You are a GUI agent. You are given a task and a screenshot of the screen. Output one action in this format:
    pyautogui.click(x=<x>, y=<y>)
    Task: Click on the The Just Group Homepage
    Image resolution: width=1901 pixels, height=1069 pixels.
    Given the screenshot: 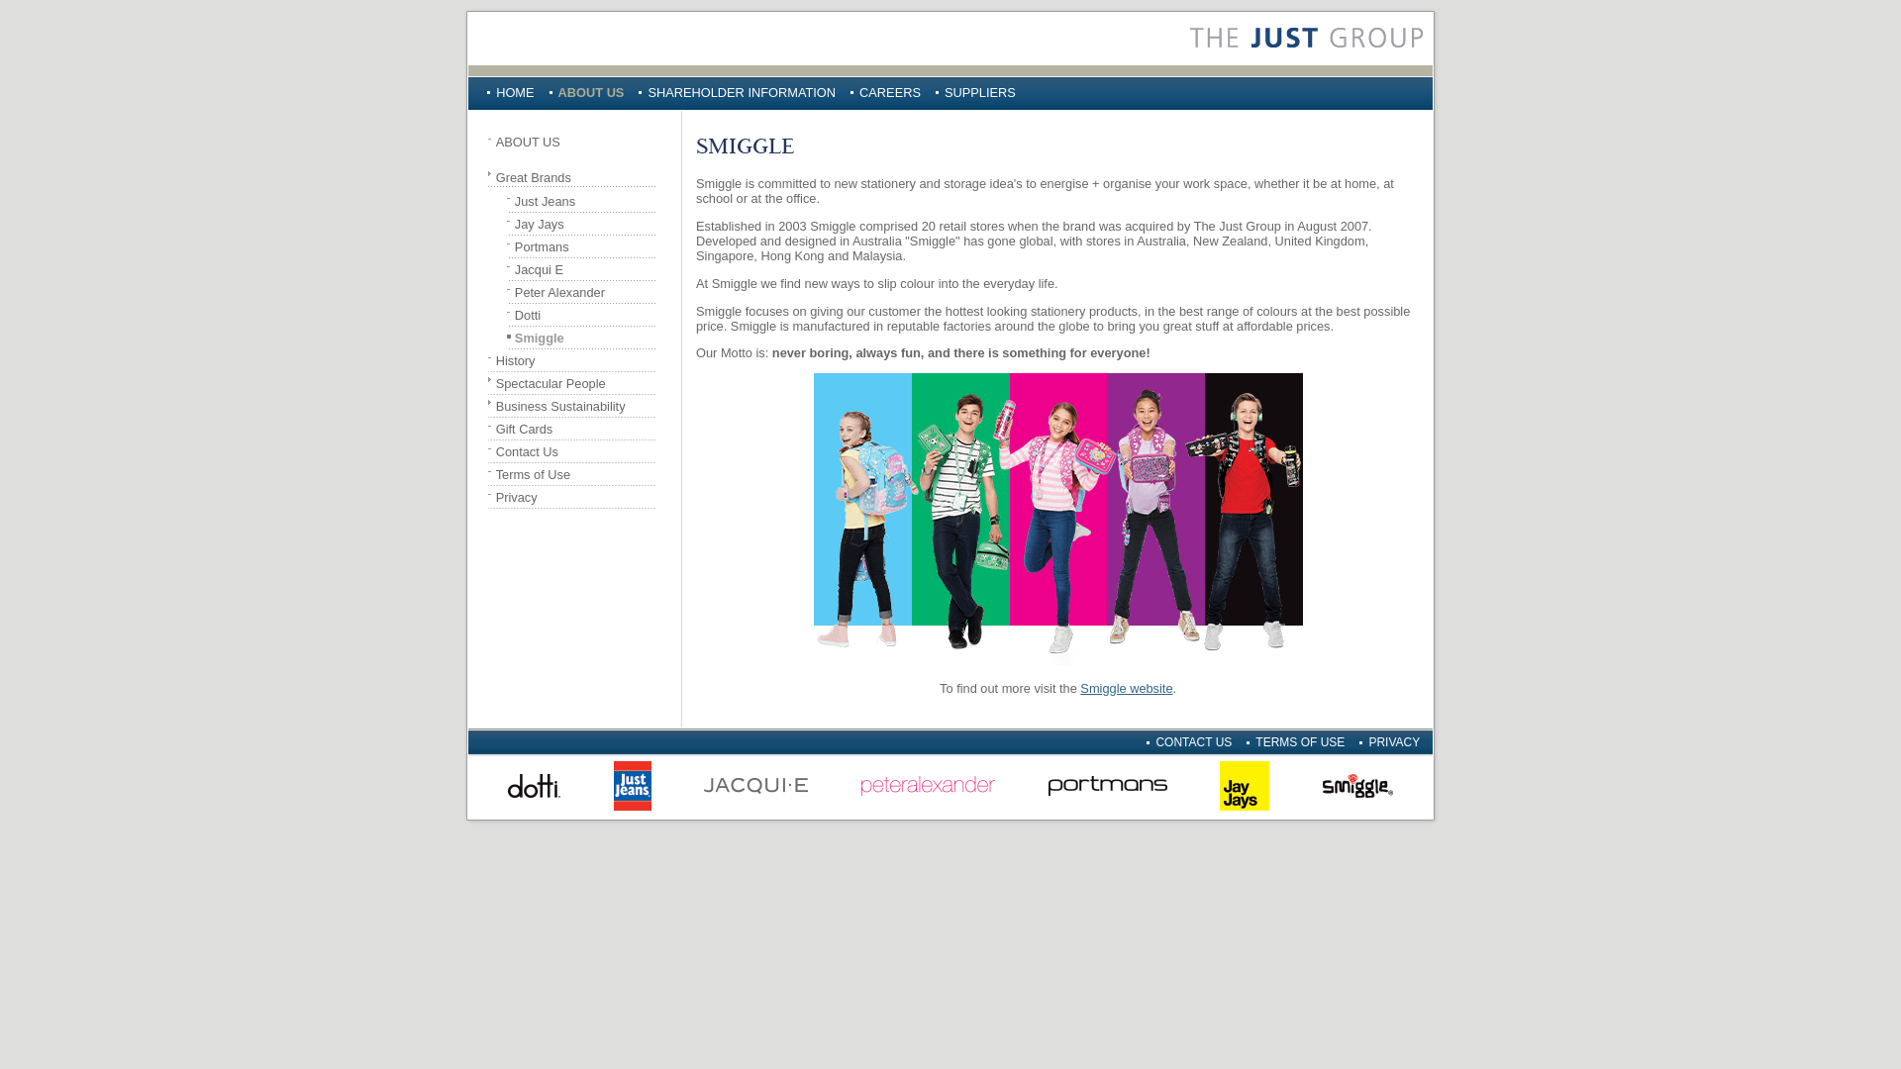 What is the action you would take?
    pyautogui.click(x=1307, y=57)
    